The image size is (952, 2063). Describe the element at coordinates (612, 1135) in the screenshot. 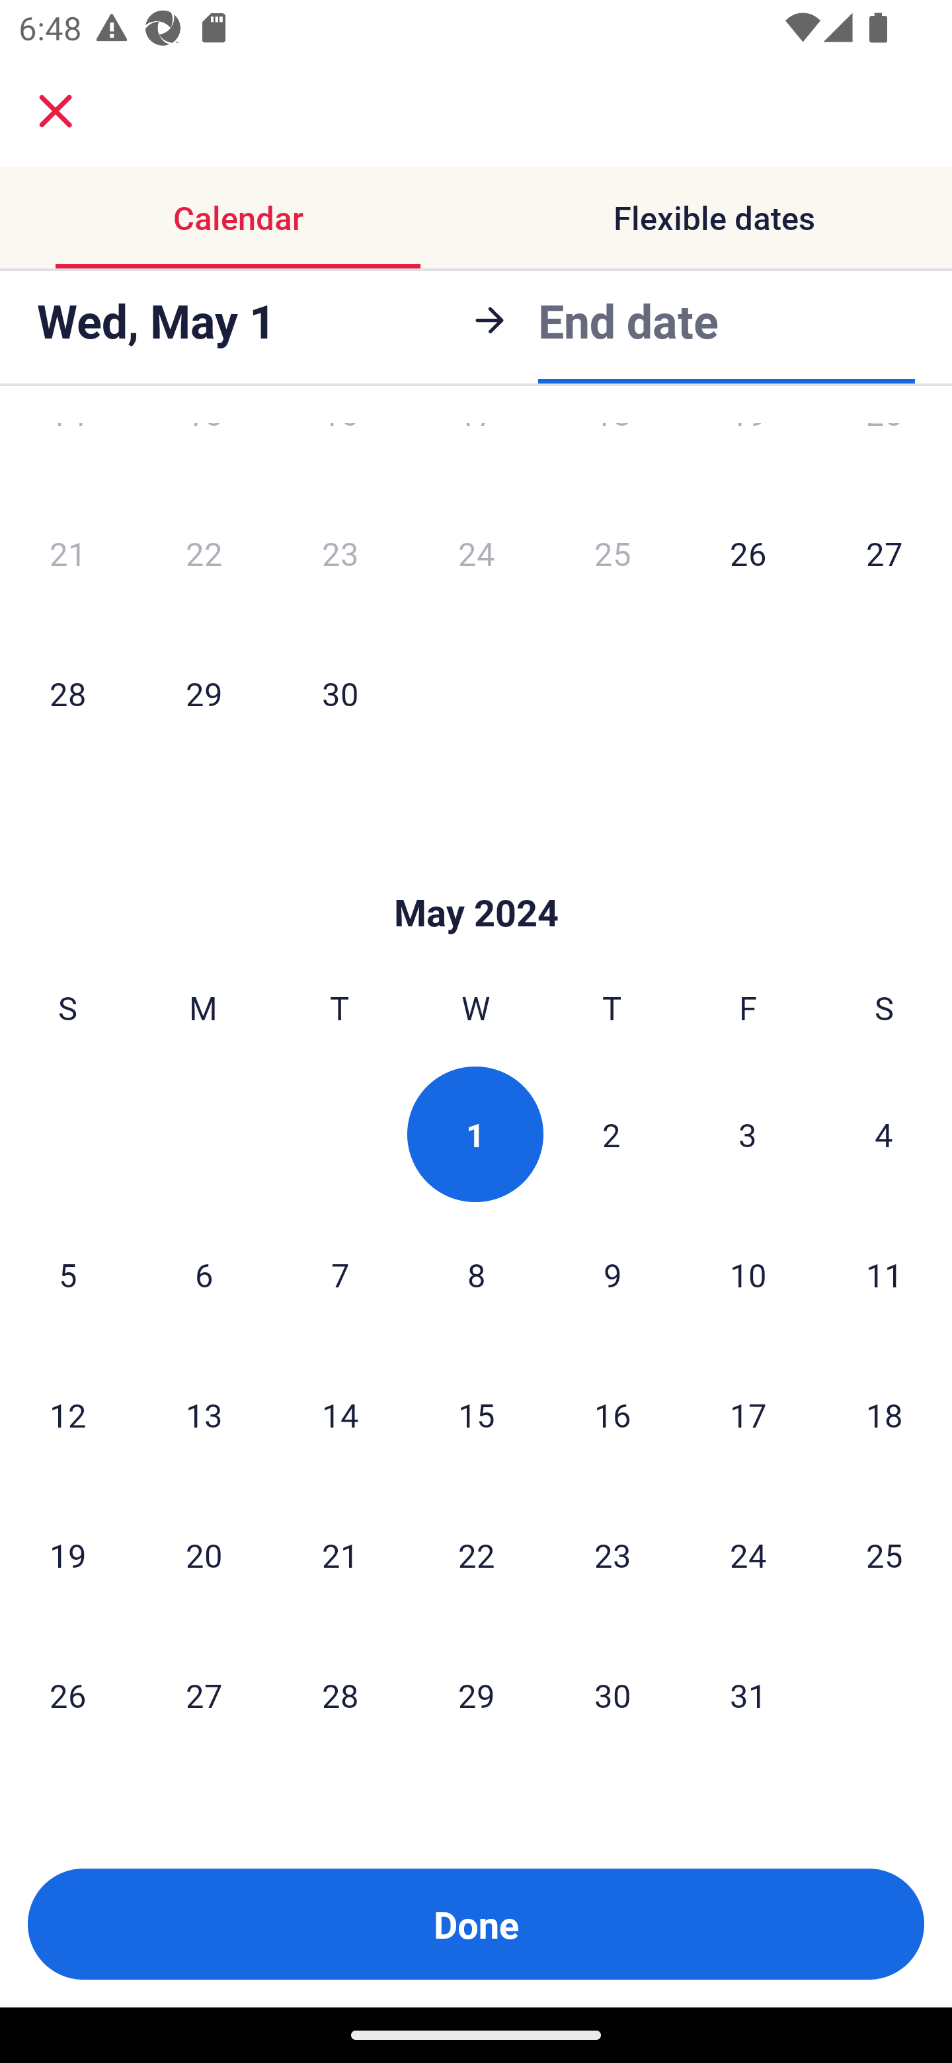

I see `2 Thursday, May 2, 2024` at that location.